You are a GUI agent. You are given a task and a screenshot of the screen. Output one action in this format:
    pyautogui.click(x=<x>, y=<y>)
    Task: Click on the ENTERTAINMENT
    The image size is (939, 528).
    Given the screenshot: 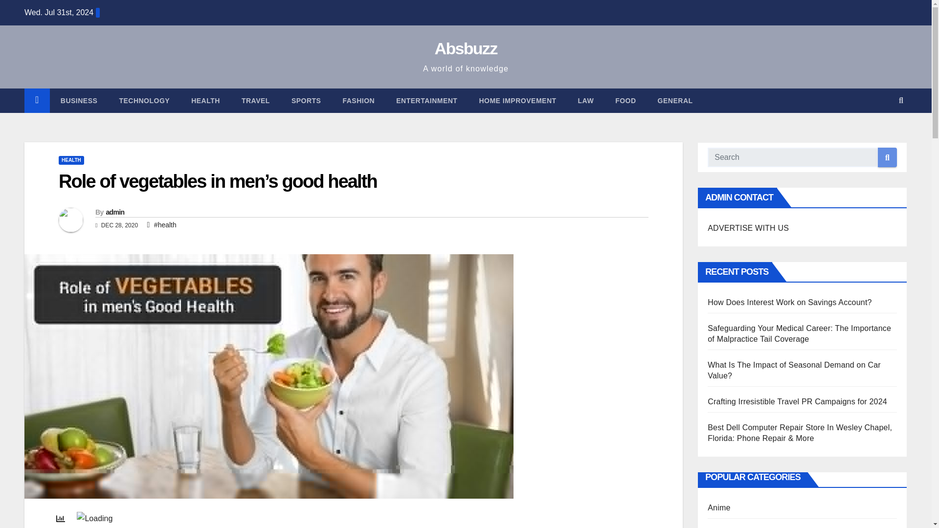 What is the action you would take?
    pyautogui.click(x=426, y=101)
    